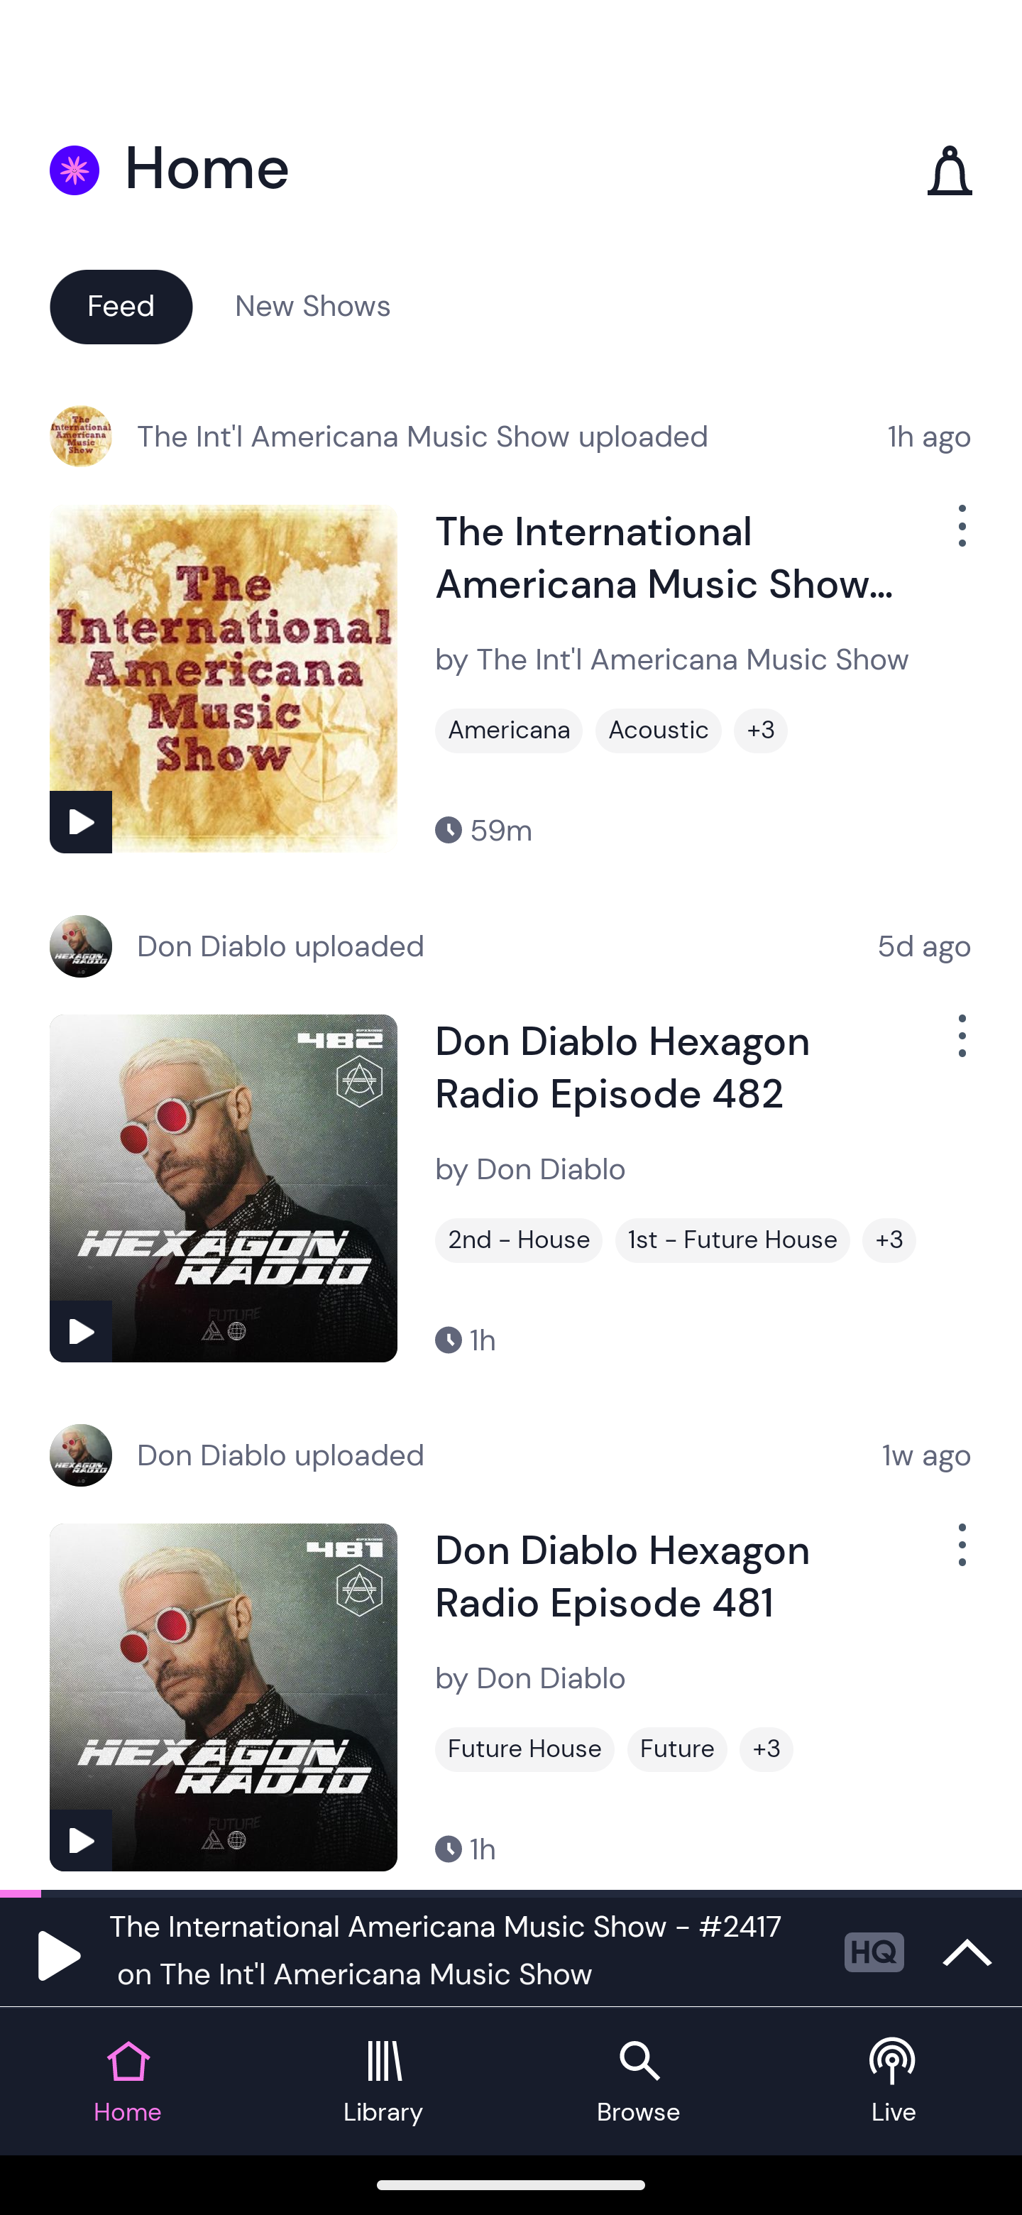  What do you see at coordinates (894, 2082) in the screenshot?
I see `Live tab Live` at bounding box center [894, 2082].